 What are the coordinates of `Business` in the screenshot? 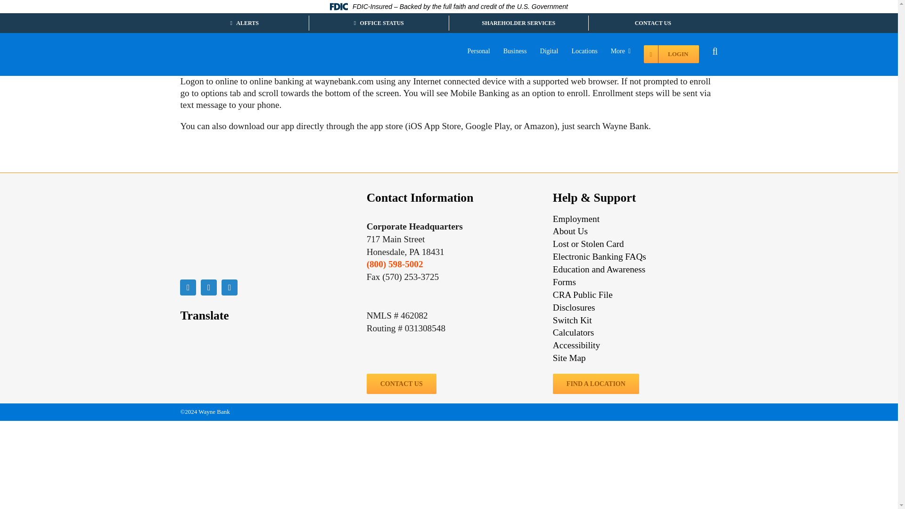 It's located at (515, 54).